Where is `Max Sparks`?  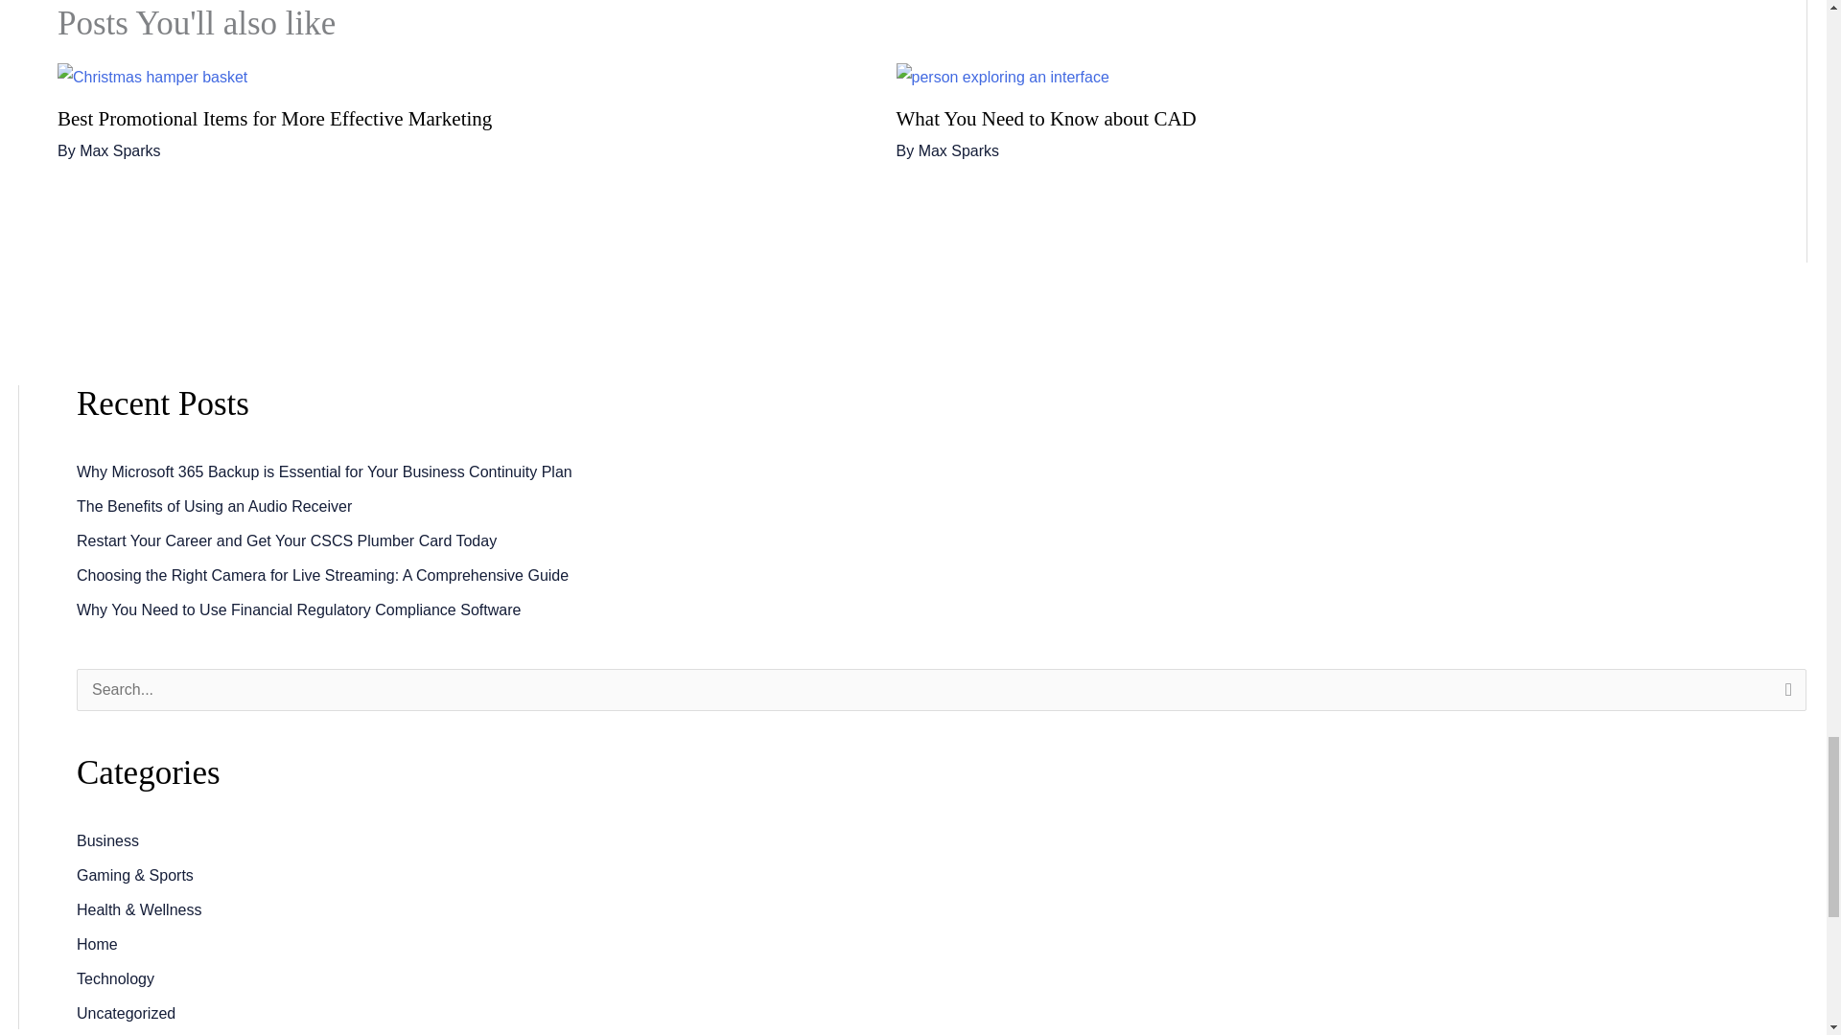
Max Sparks is located at coordinates (119, 151).